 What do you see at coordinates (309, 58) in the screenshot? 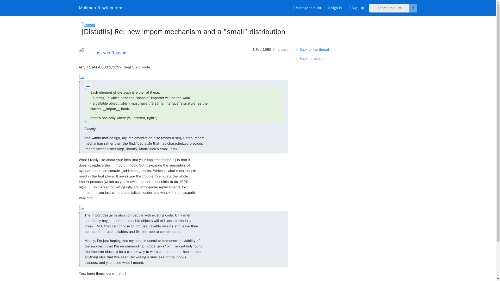
I see `Back to the list` at bounding box center [309, 58].